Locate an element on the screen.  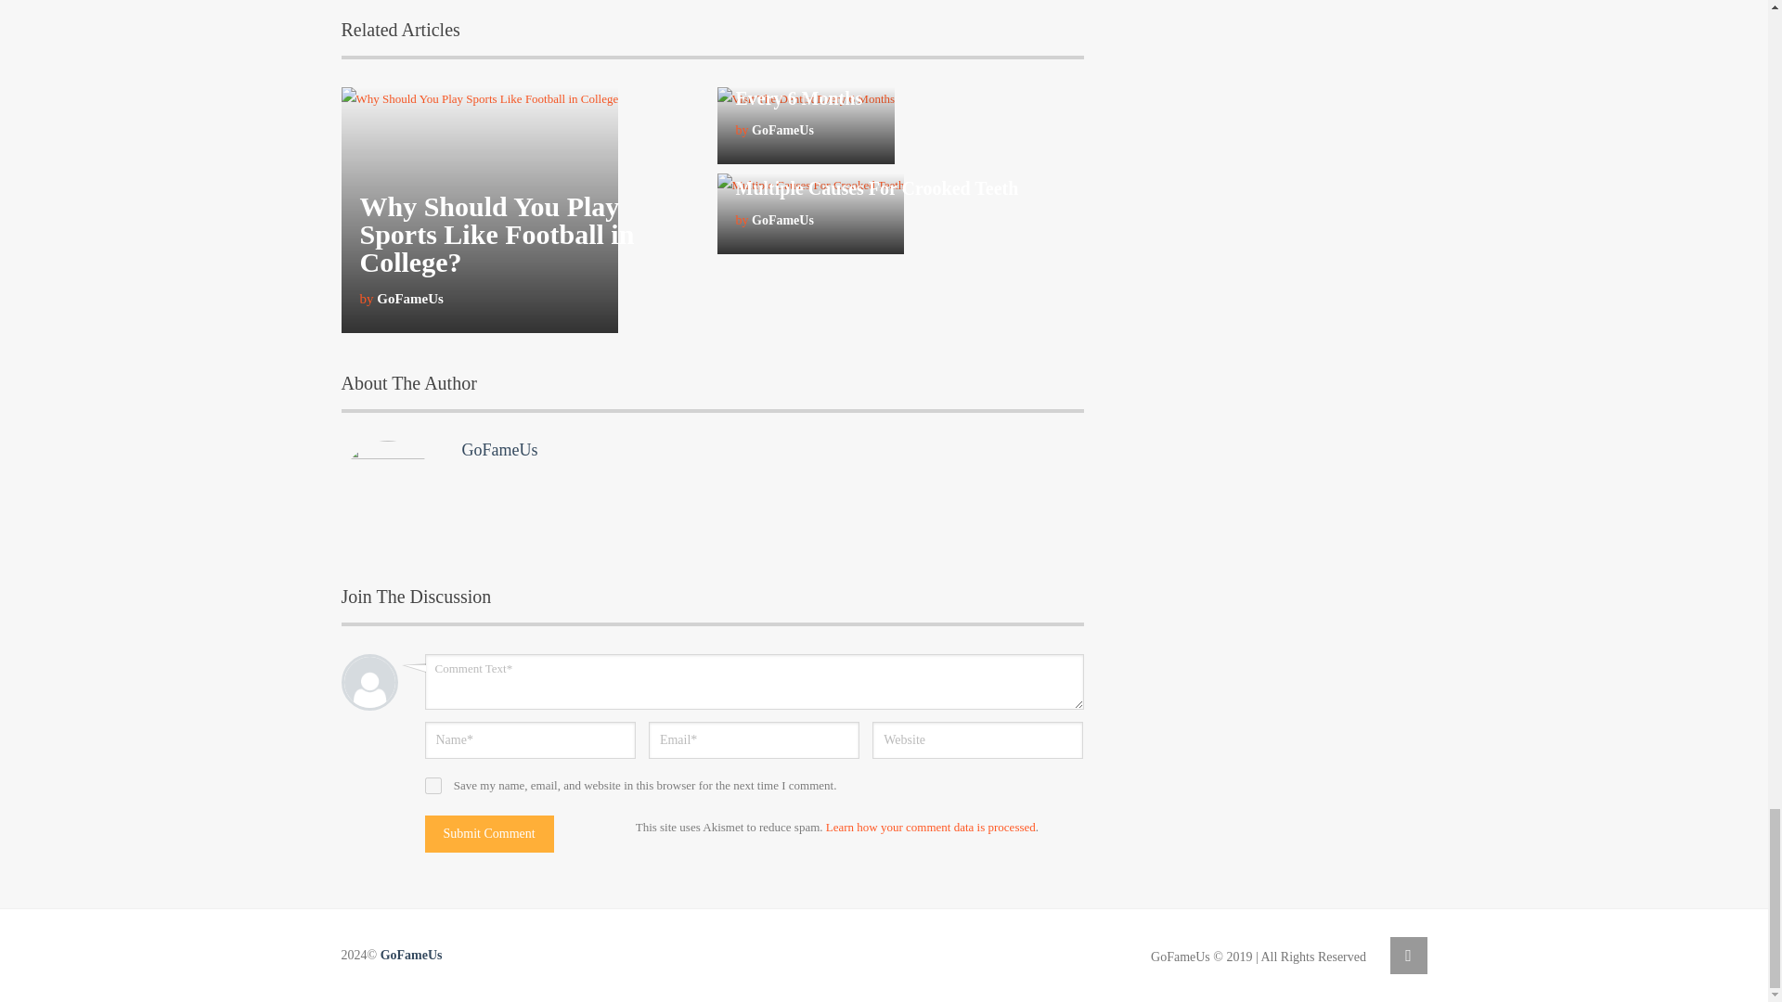
yes is located at coordinates (433, 786).